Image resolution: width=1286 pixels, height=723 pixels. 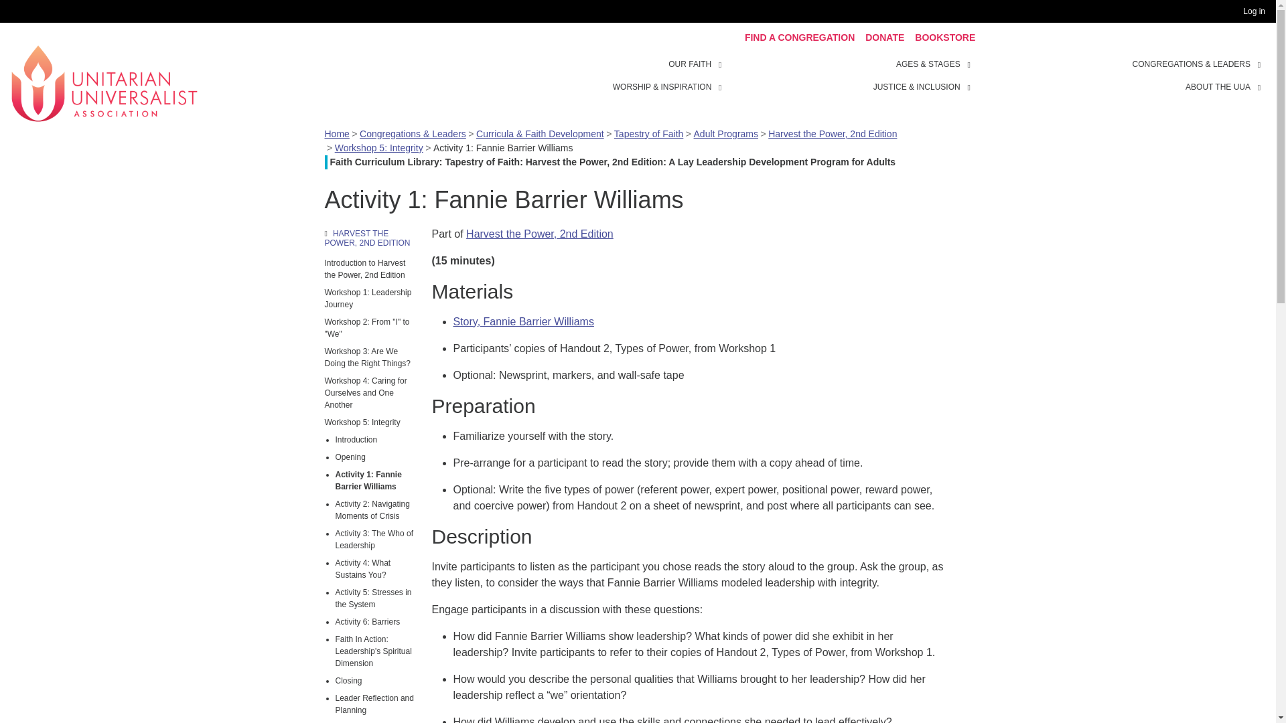 What do you see at coordinates (1257, 11) in the screenshot?
I see `Log in` at bounding box center [1257, 11].